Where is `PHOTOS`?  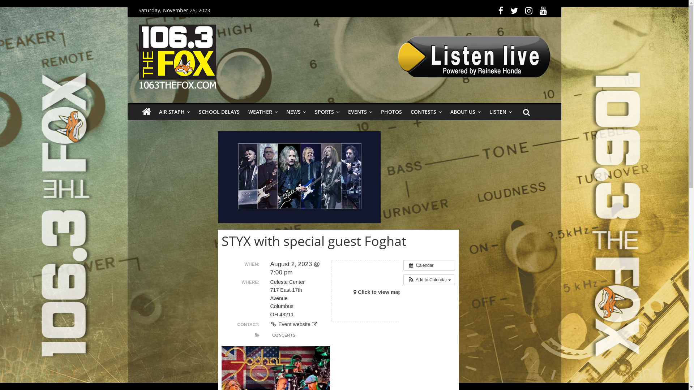 PHOTOS is located at coordinates (391, 112).